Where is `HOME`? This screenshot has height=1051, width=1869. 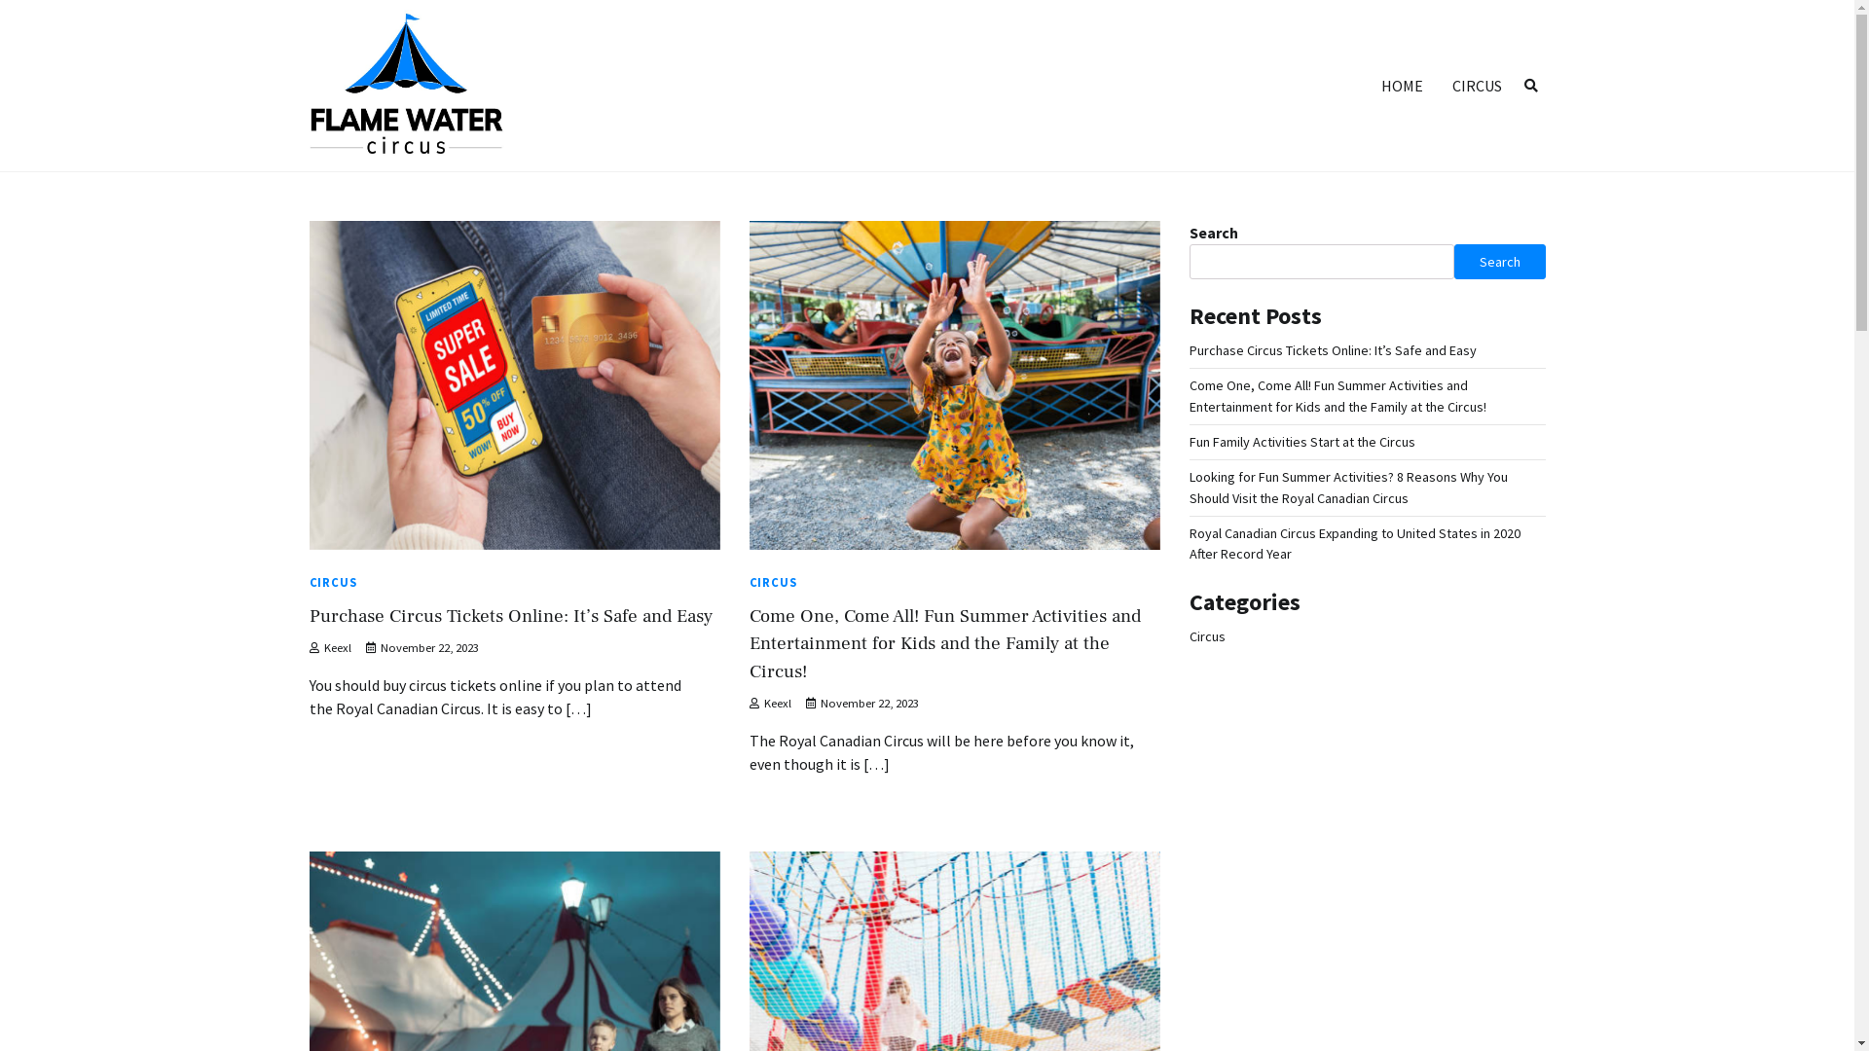 HOME is located at coordinates (1402, 86).